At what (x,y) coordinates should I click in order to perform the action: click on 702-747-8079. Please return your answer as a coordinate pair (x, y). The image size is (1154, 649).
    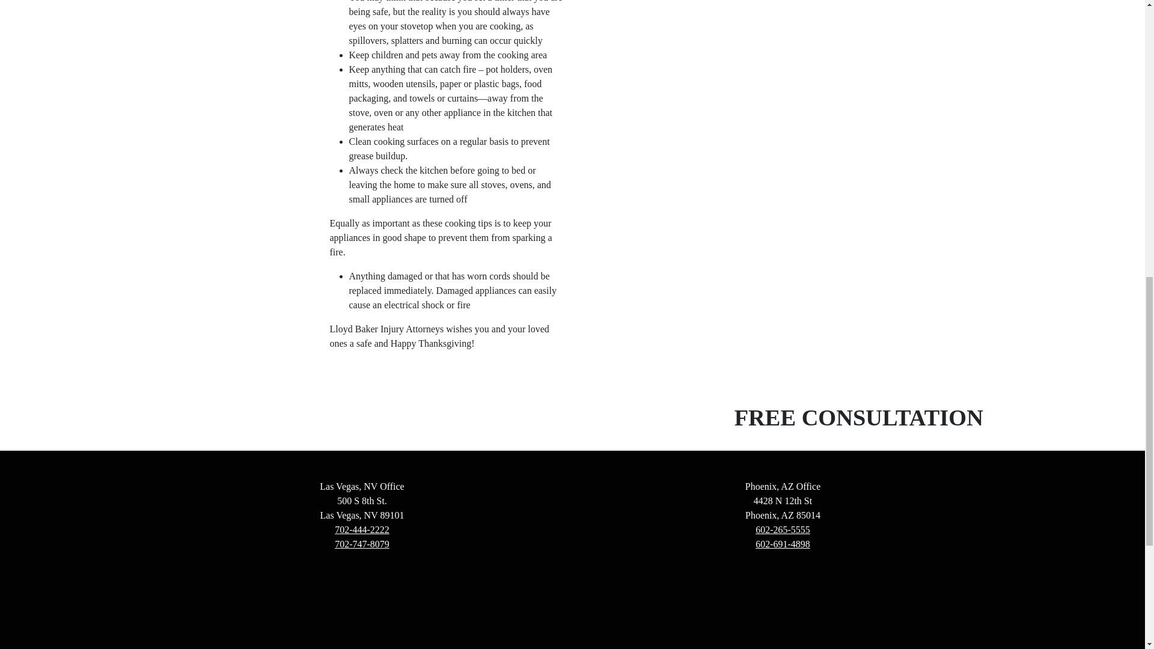
    Looking at the image, I should click on (362, 544).